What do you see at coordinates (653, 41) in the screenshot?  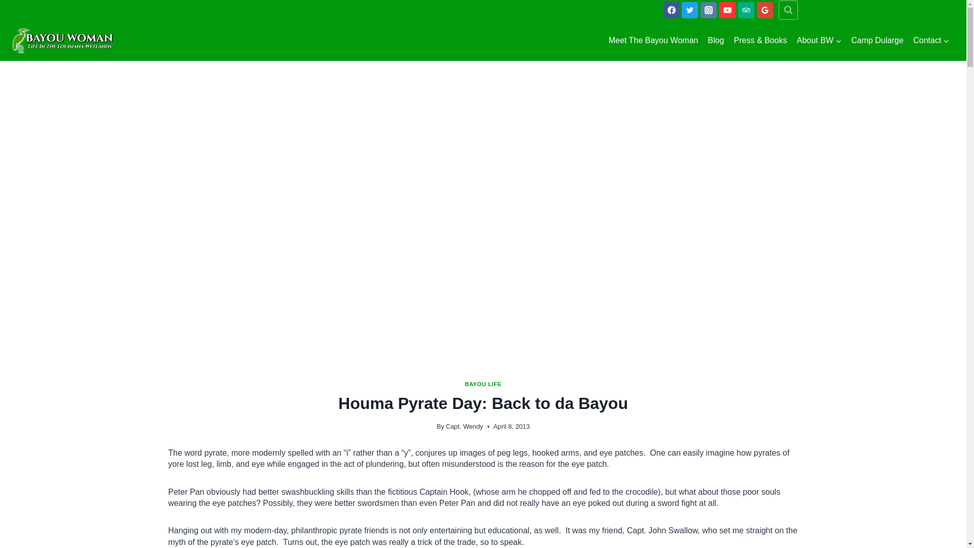 I see `Meet The Bayou Woman` at bounding box center [653, 41].